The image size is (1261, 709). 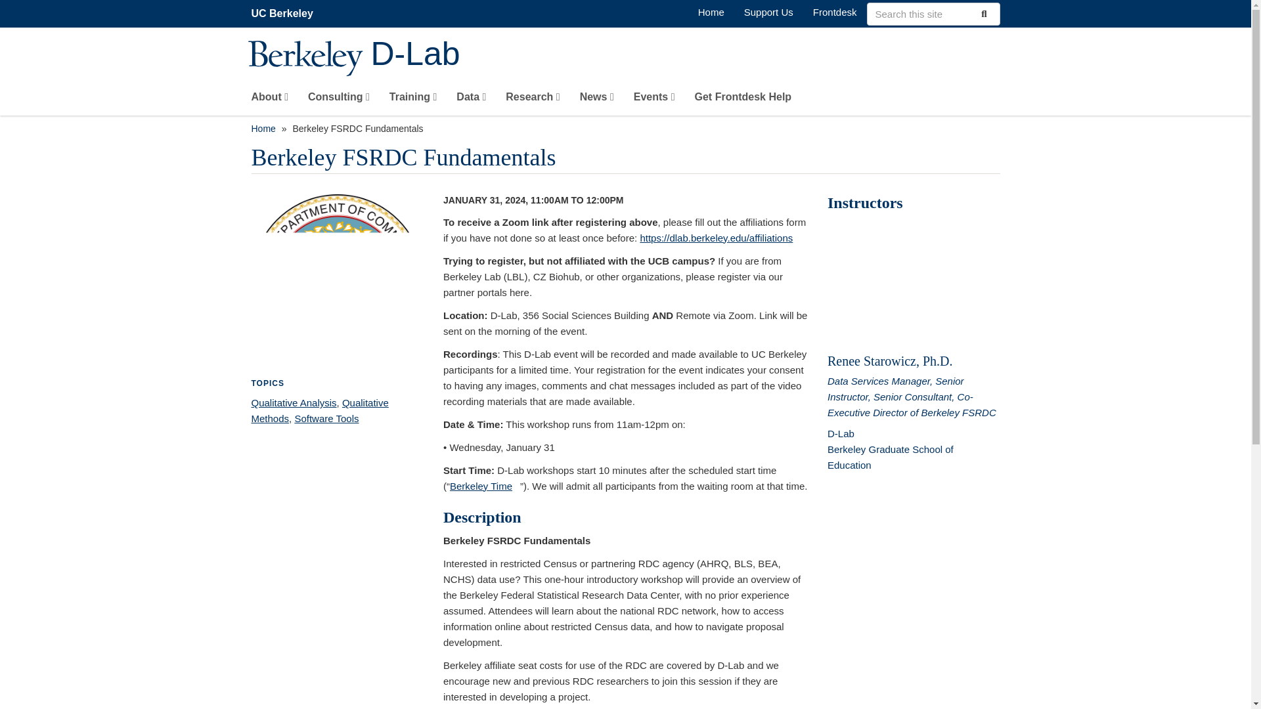 What do you see at coordinates (282, 13) in the screenshot?
I see `UC Berkeley` at bounding box center [282, 13].